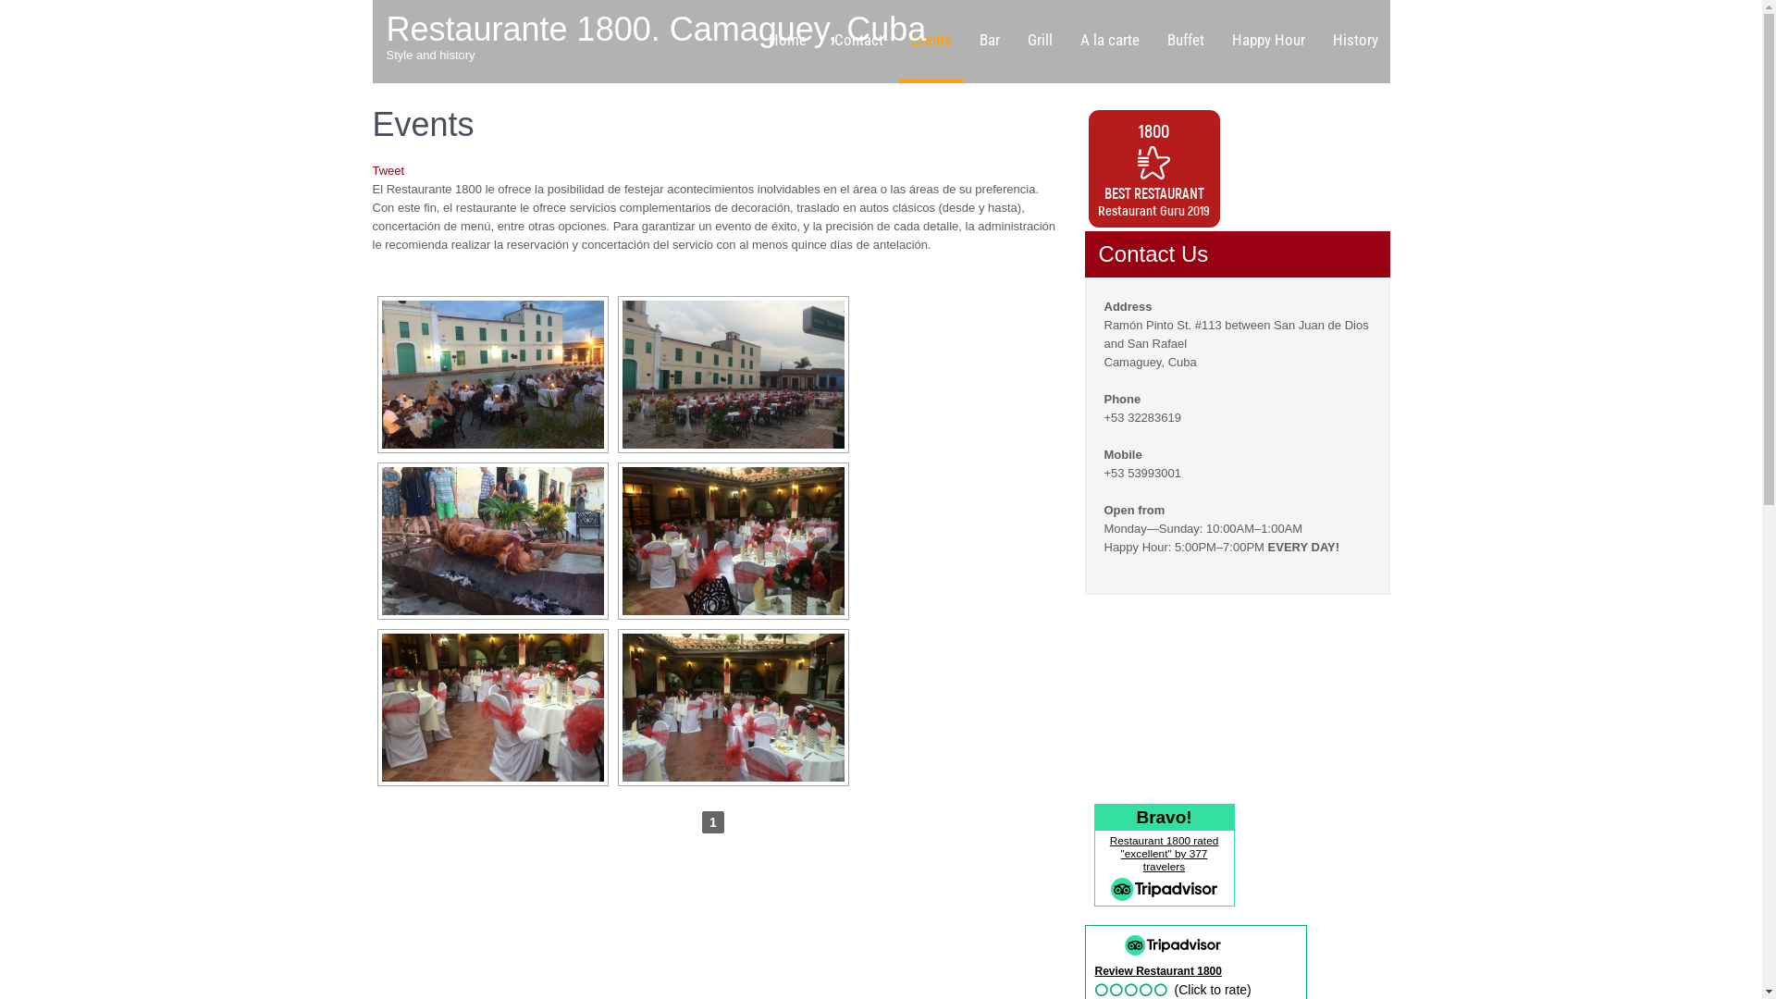 Image resolution: width=1776 pixels, height=999 pixels. I want to click on Buffet, so click(1185, 42).